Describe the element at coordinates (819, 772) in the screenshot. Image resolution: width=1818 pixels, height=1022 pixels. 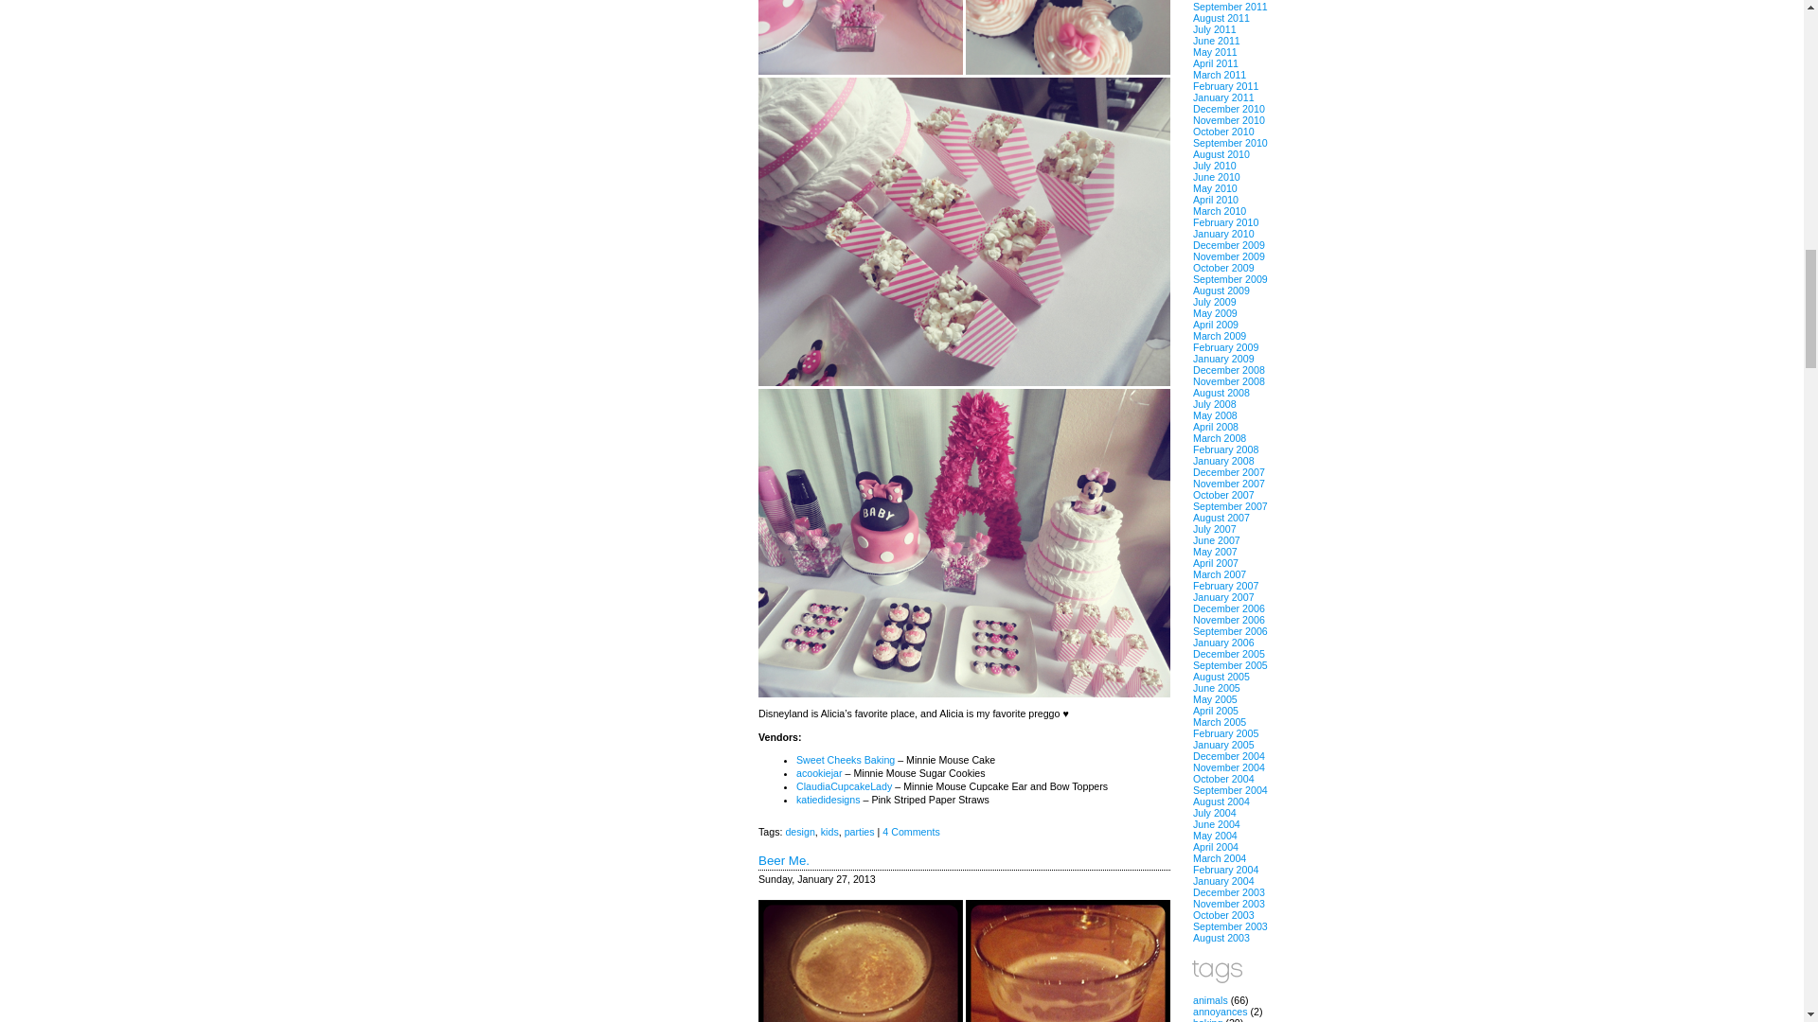
I see `acookiejar` at that location.